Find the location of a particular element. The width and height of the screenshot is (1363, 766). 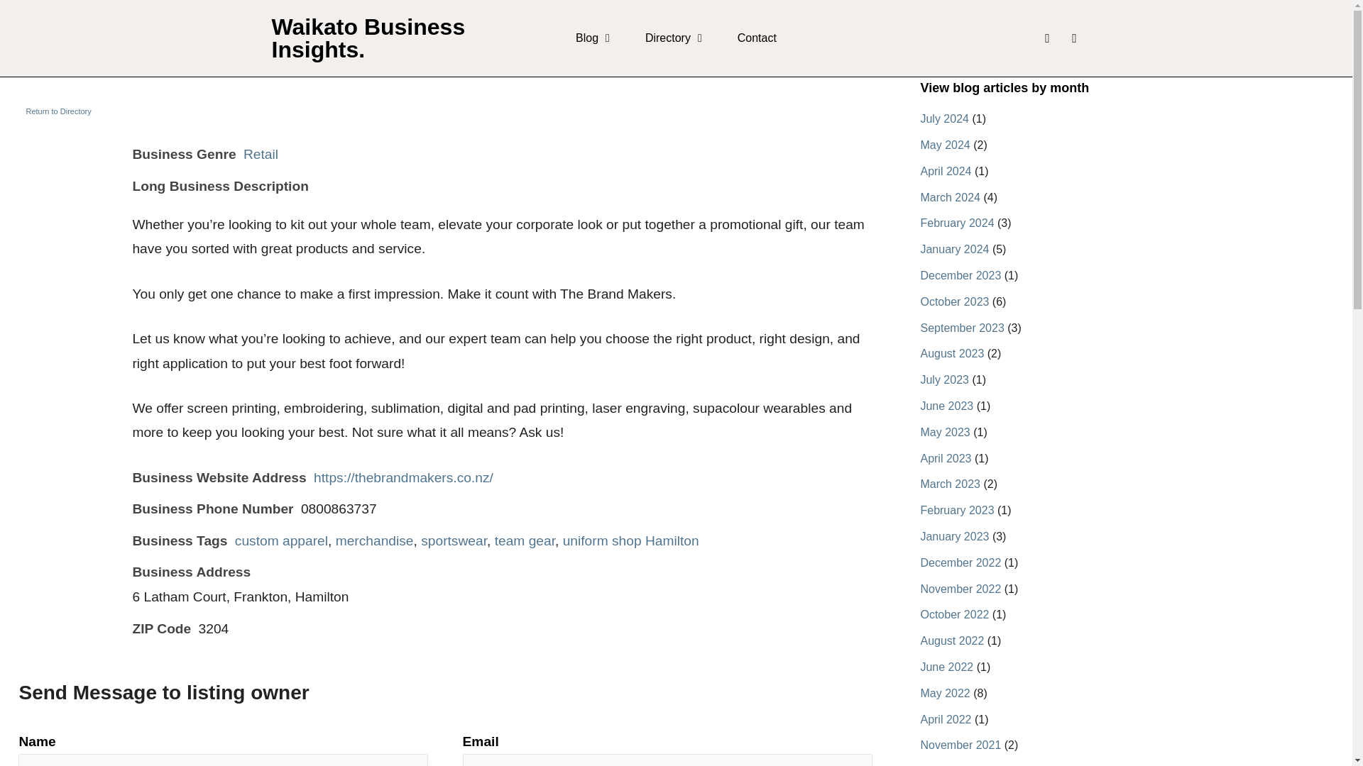

Waikato Business Insights. is located at coordinates (368, 38).